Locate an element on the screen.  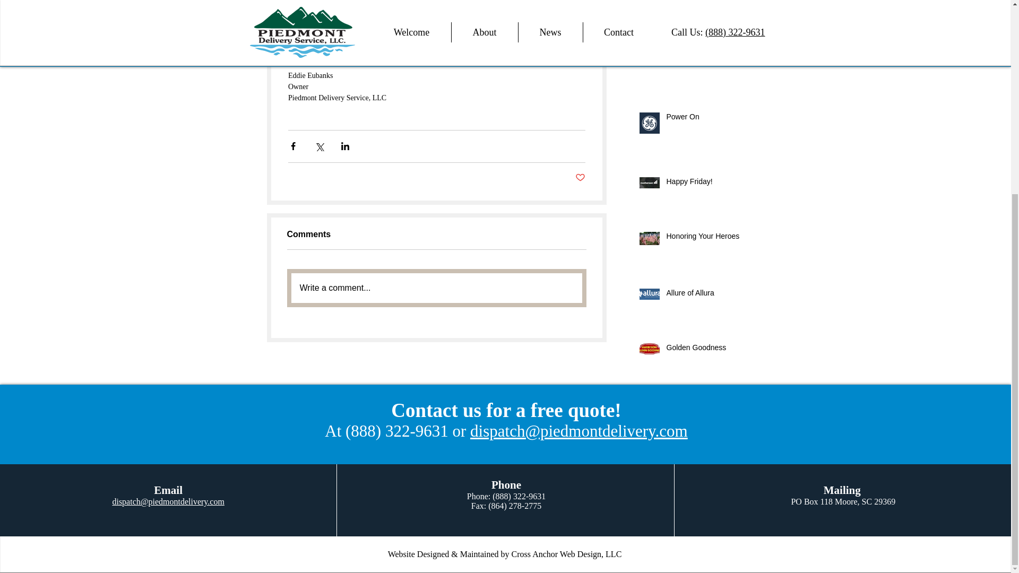
Power On is located at coordinates (704, 119).